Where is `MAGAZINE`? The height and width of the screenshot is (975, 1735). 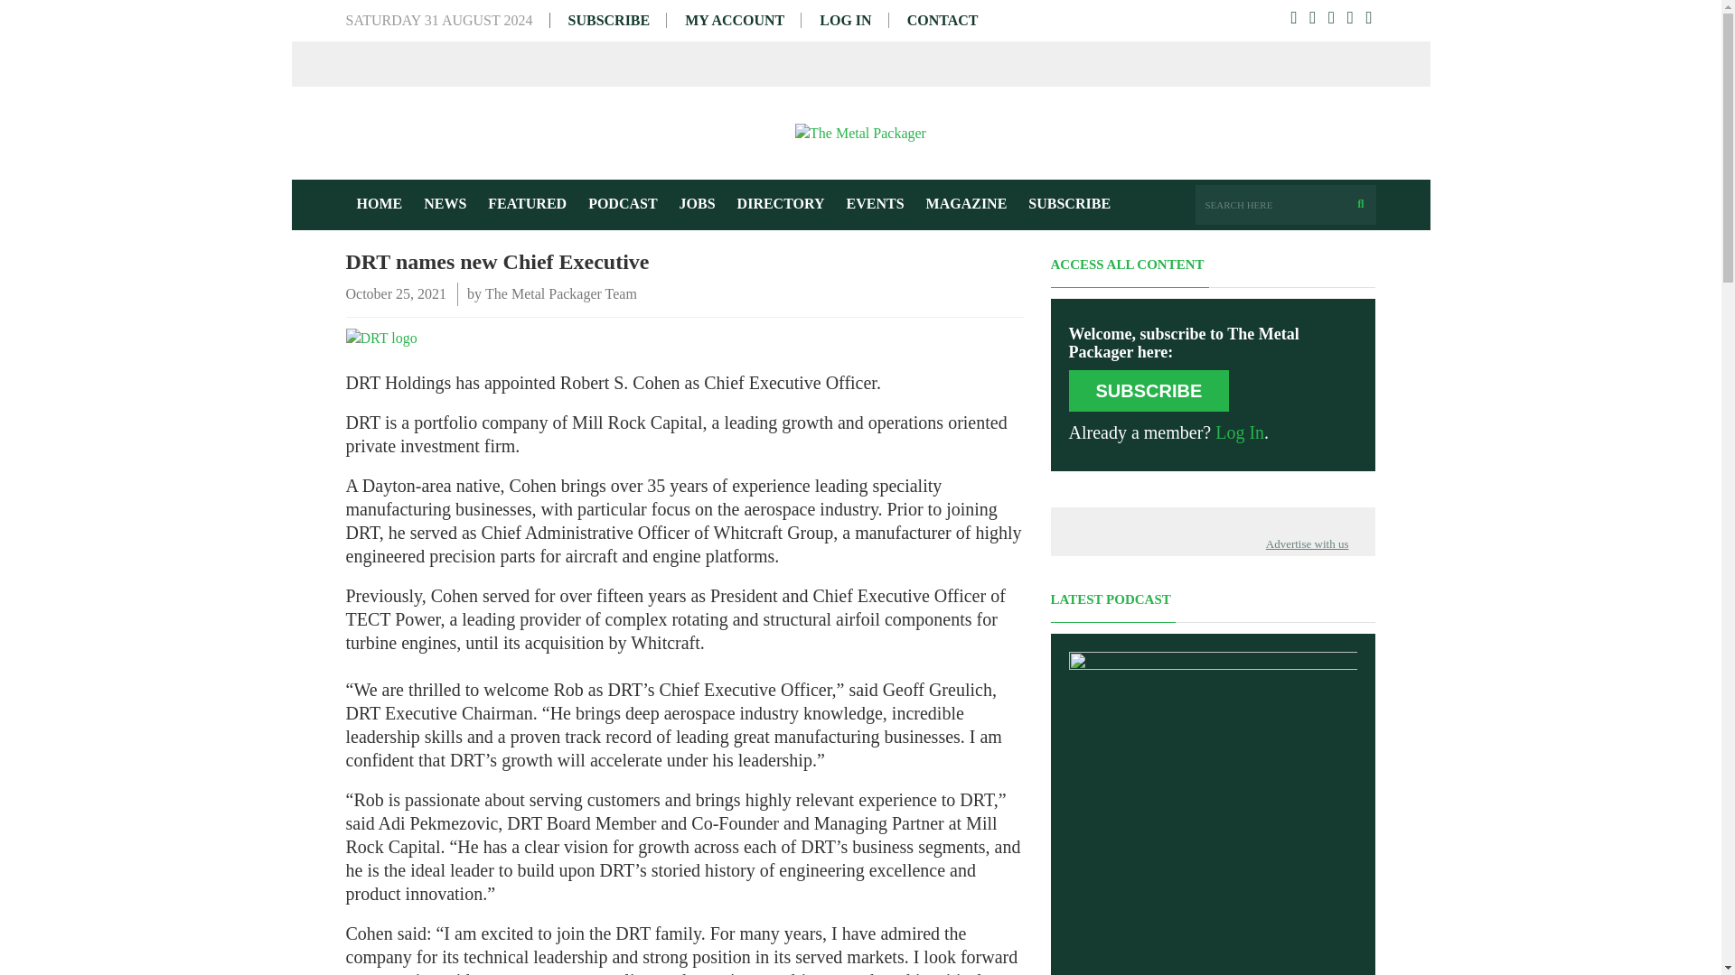 MAGAZINE is located at coordinates (967, 203).